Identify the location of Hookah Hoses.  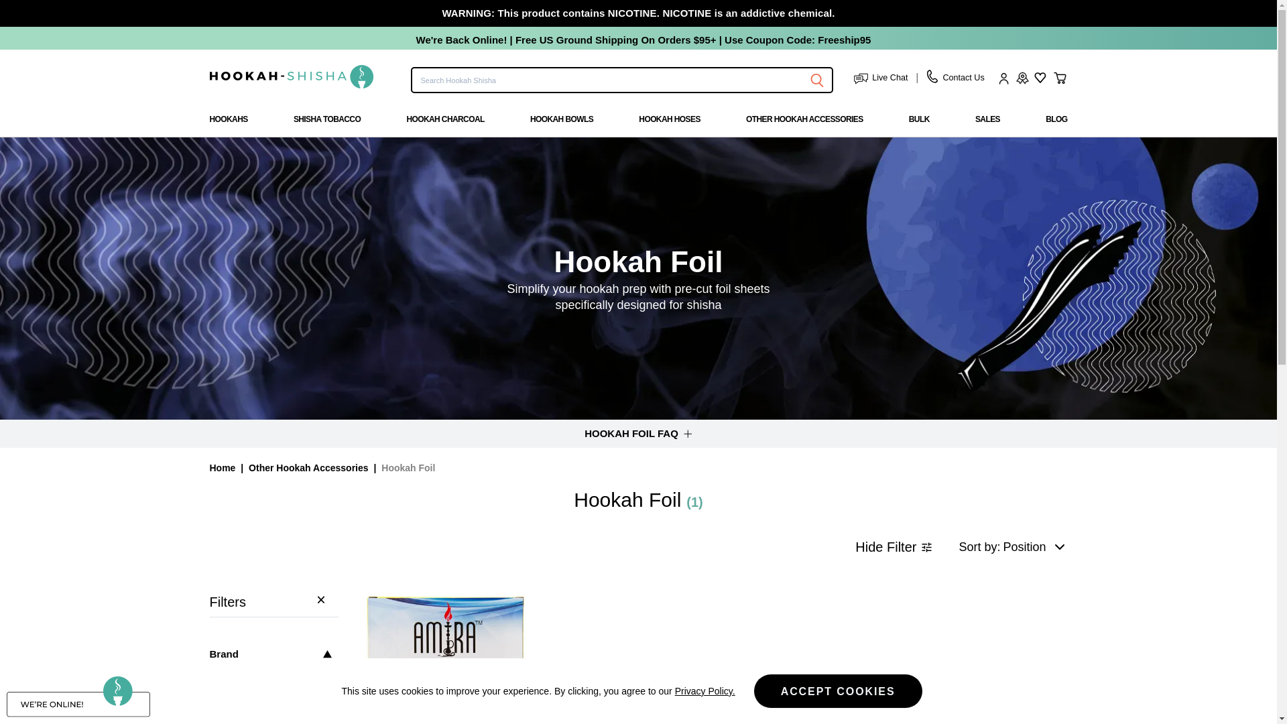
(669, 125).